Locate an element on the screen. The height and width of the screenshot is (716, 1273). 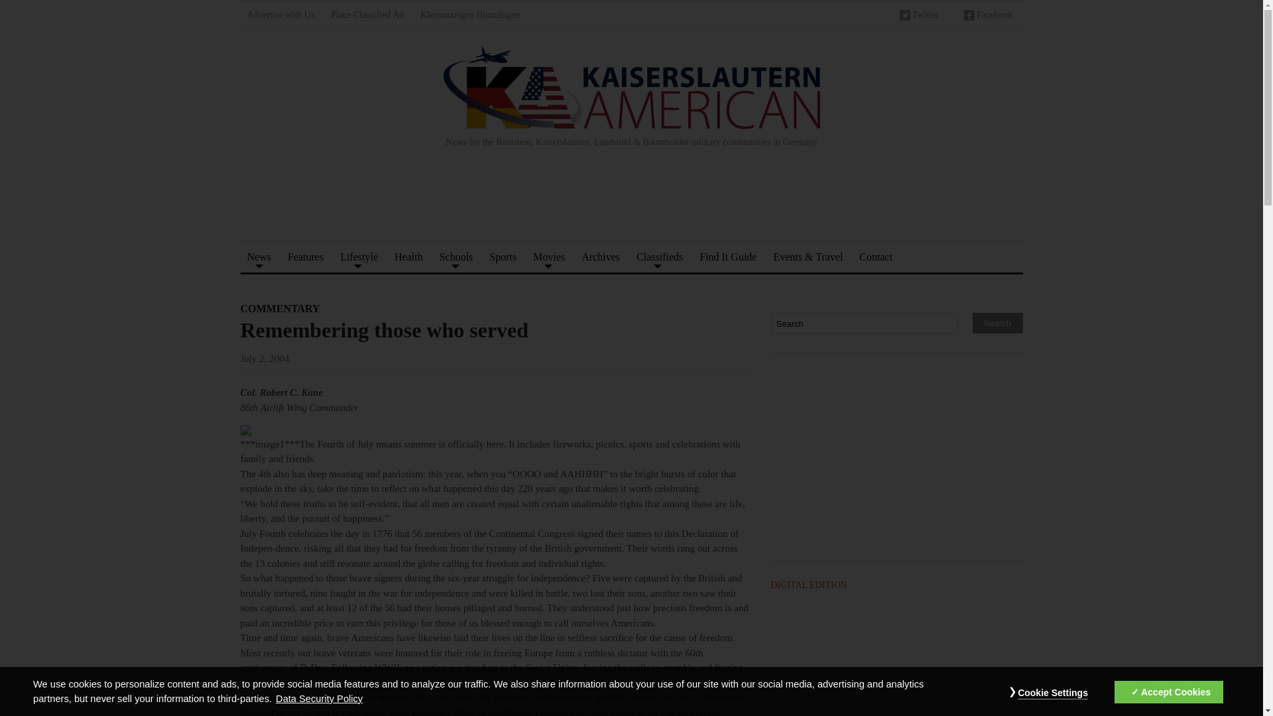
Sports is located at coordinates (503, 257).